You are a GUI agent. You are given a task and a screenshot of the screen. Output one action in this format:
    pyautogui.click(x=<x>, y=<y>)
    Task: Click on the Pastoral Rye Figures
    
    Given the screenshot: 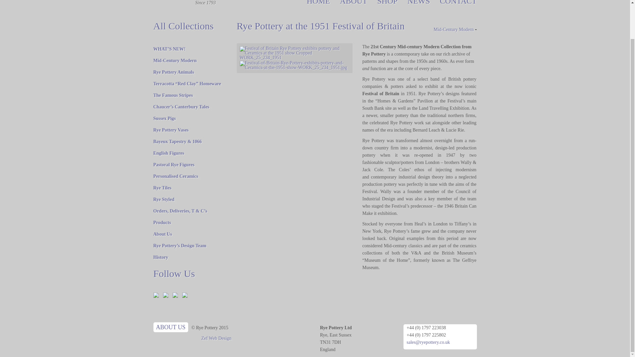 What is the action you would take?
    pyautogui.click(x=174, y=165)
    